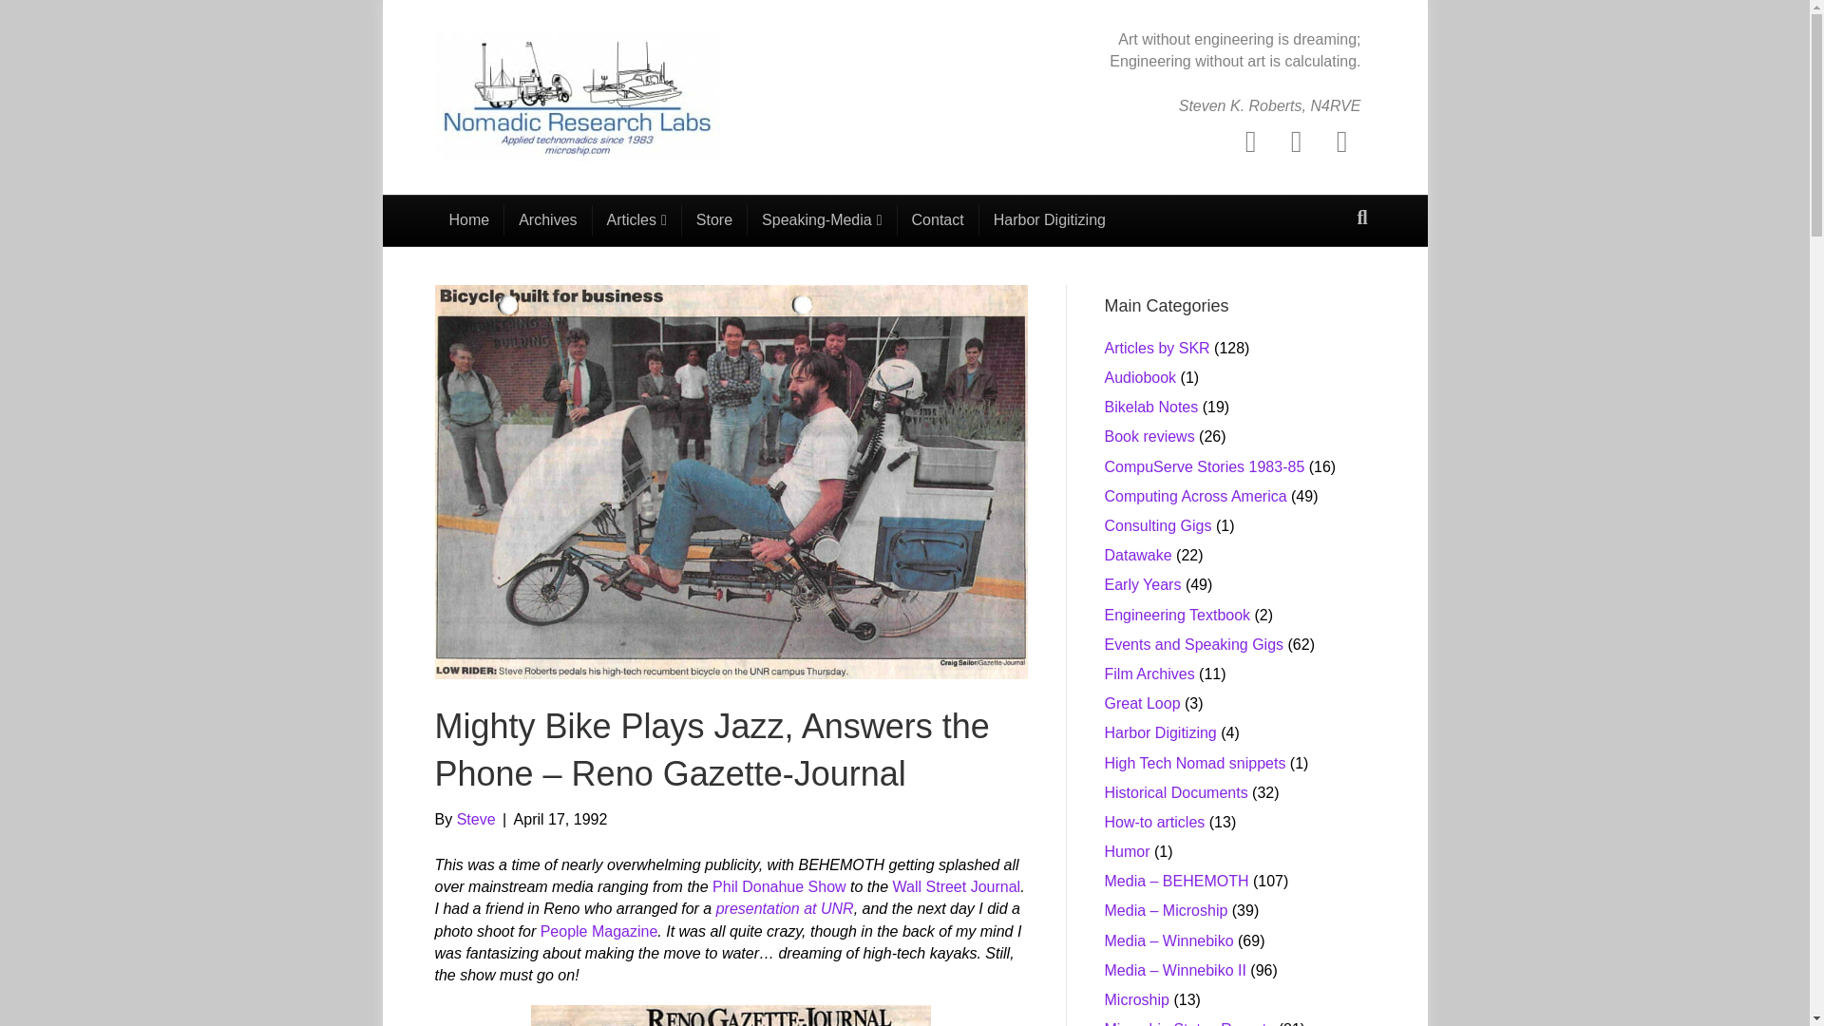  Describe the element at coordinates (637, 220) in the screenshot. I see `Articles` at that location.